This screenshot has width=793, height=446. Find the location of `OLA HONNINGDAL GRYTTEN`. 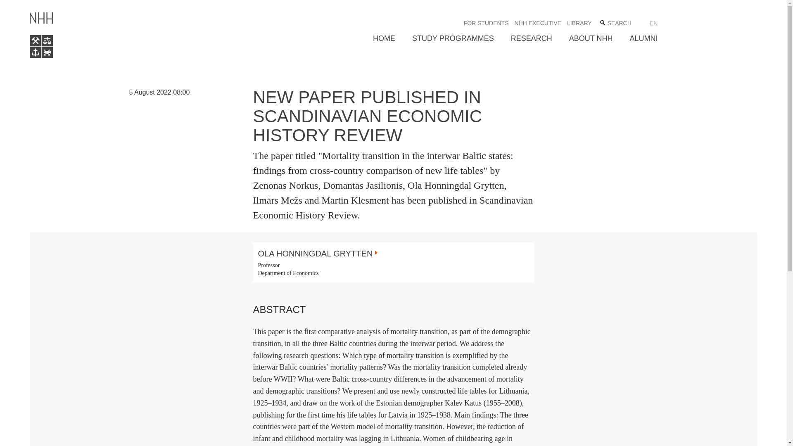

OLA HONNINGDAL GRYTTEN is located at coordinates (317, 254).